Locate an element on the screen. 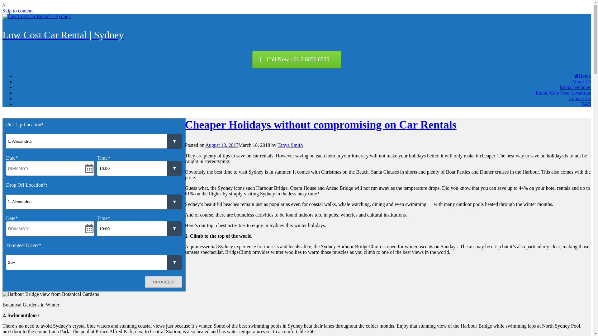 This screenshot has height=336, width=598. Call Now +61 2 8056 6535 is located at coordinates (297, 60).